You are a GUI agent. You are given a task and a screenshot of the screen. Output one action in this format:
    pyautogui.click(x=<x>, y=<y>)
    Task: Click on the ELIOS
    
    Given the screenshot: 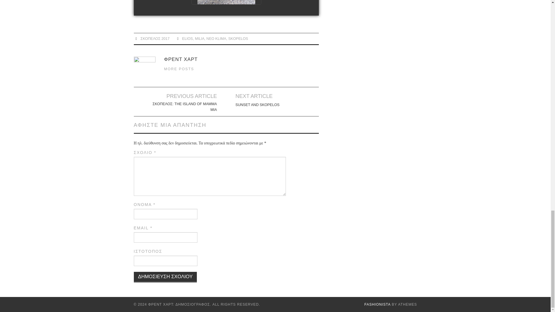 What is the action you would take?
    pyautogui.click(x=187, y=39)
    